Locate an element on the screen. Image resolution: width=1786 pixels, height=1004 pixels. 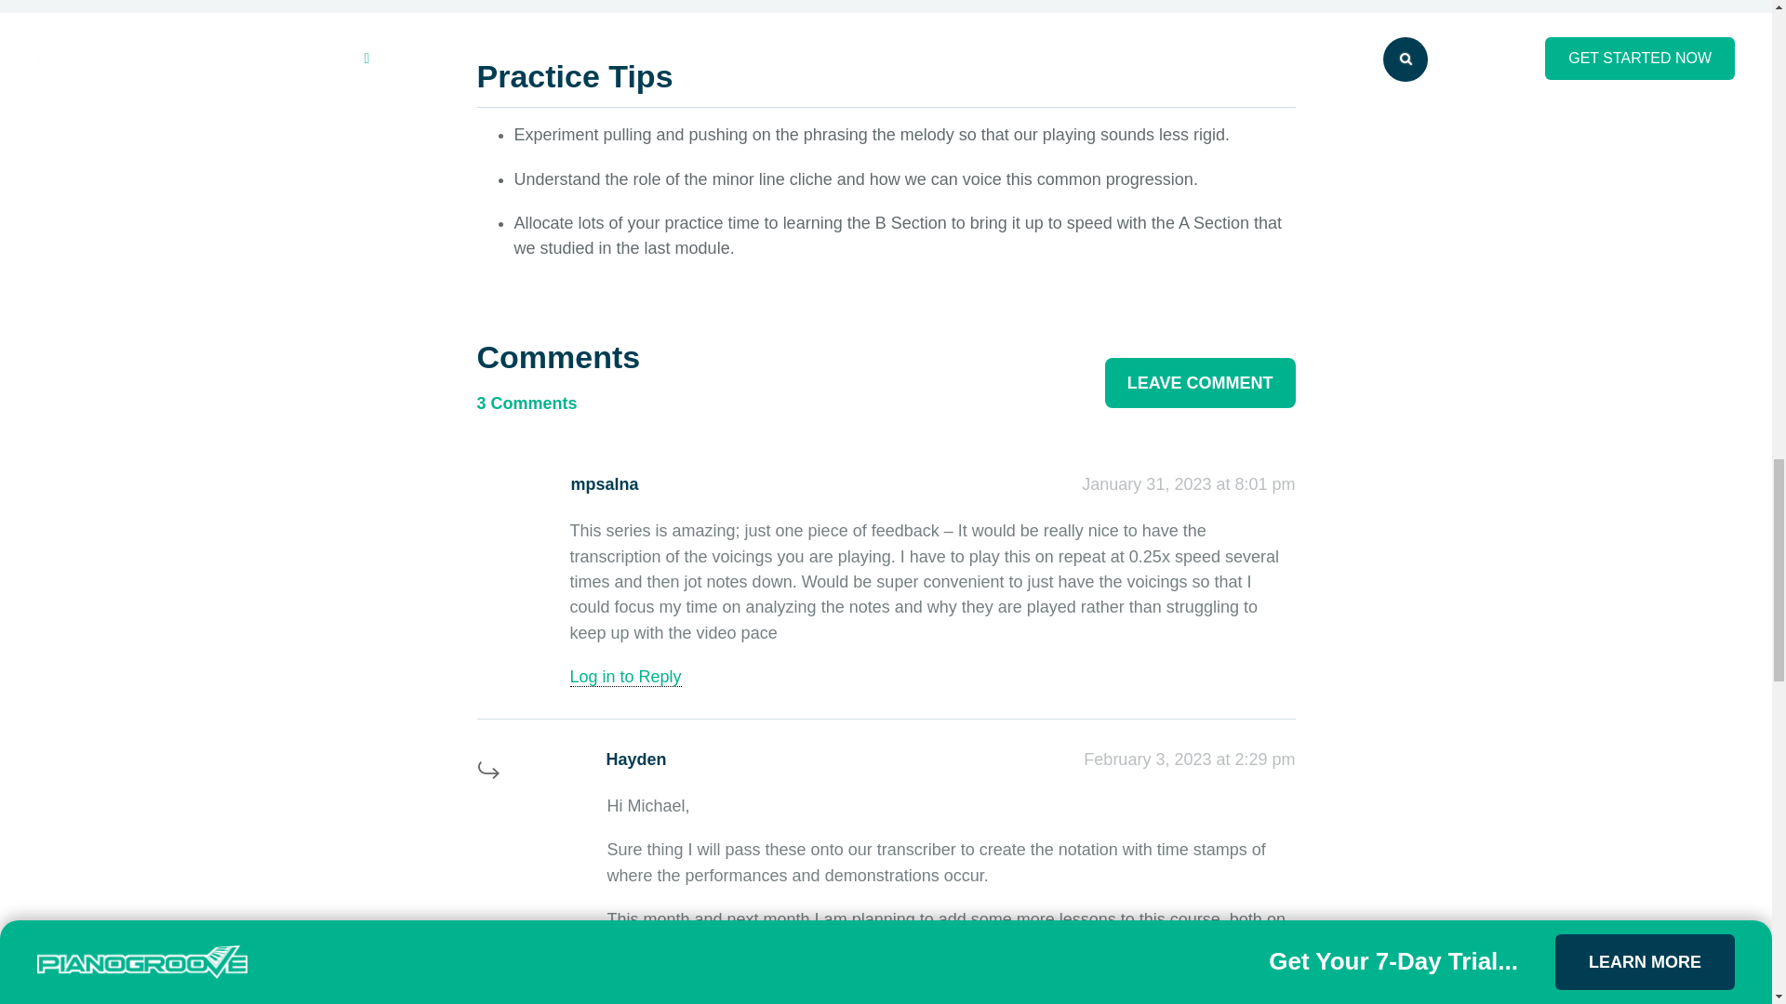
February 3, 2023 at 2:29 pm is located at coordinates (1189, 759).